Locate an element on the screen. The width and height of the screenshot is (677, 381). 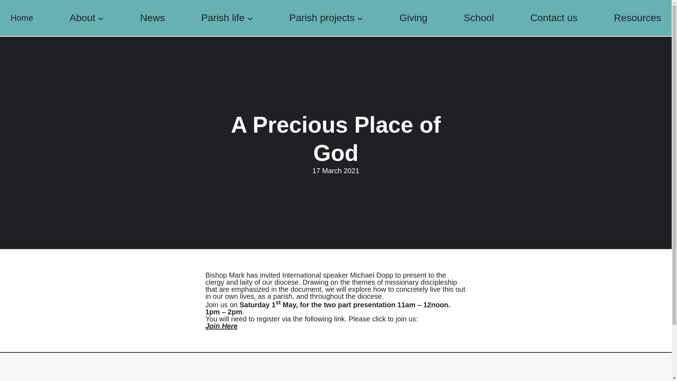
Parish life is located at coordinates (223, 18).